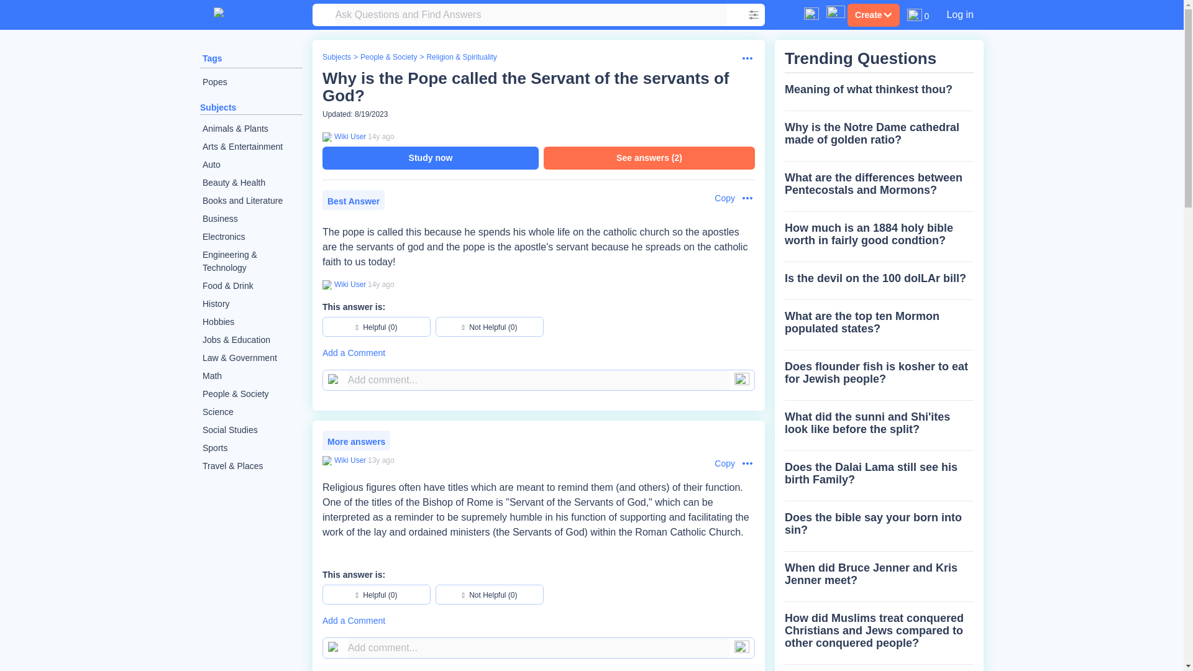 This screenshot has height=671, width=1193. Describe the element at coordinates (251, 448) in the screenshot. I see `Sports` at that location.